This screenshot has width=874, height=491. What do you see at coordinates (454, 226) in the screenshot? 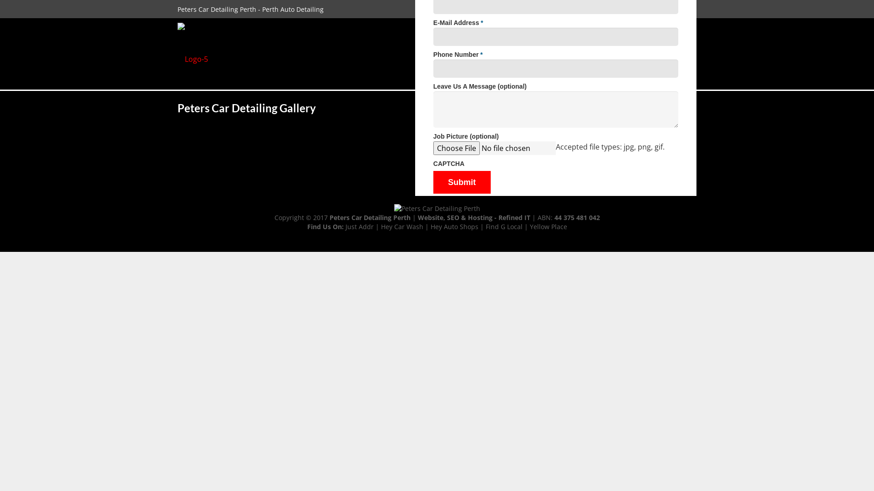
I see `Hey Auto Shops` at bounding box center [454, 226].